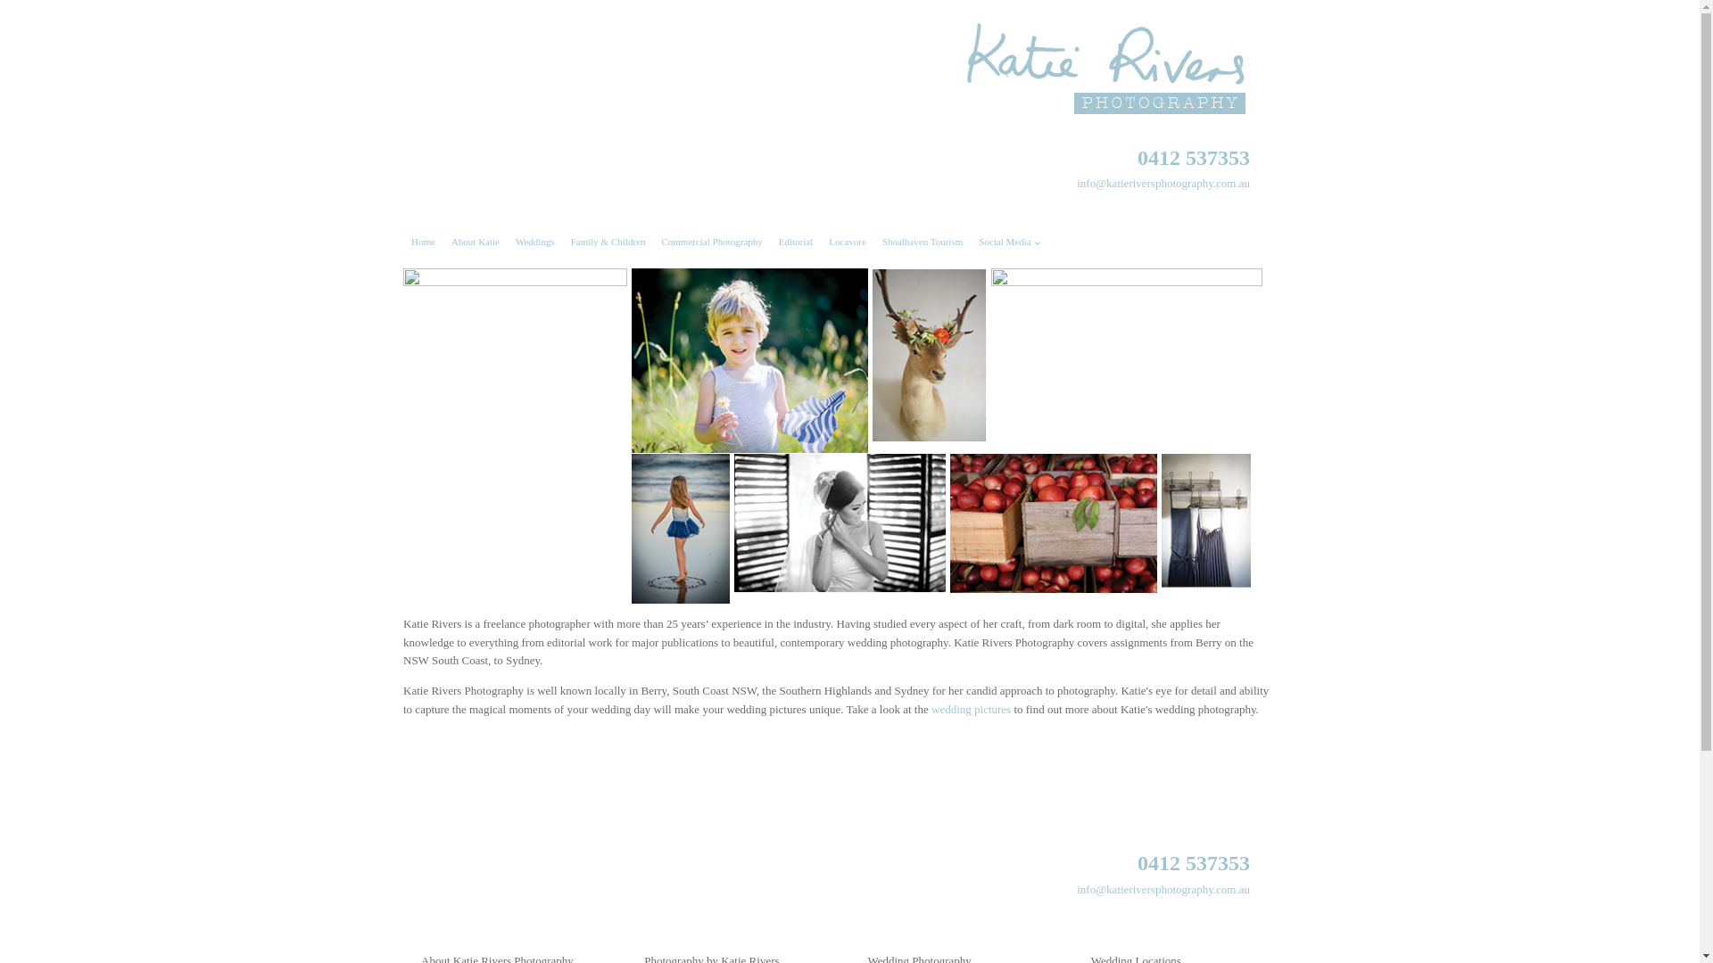 The image size is (1713, 963). What do you see at coordinates (712, 243) in the screenshot?
I see `Commercial Photography` at bounding box center [712, 243].